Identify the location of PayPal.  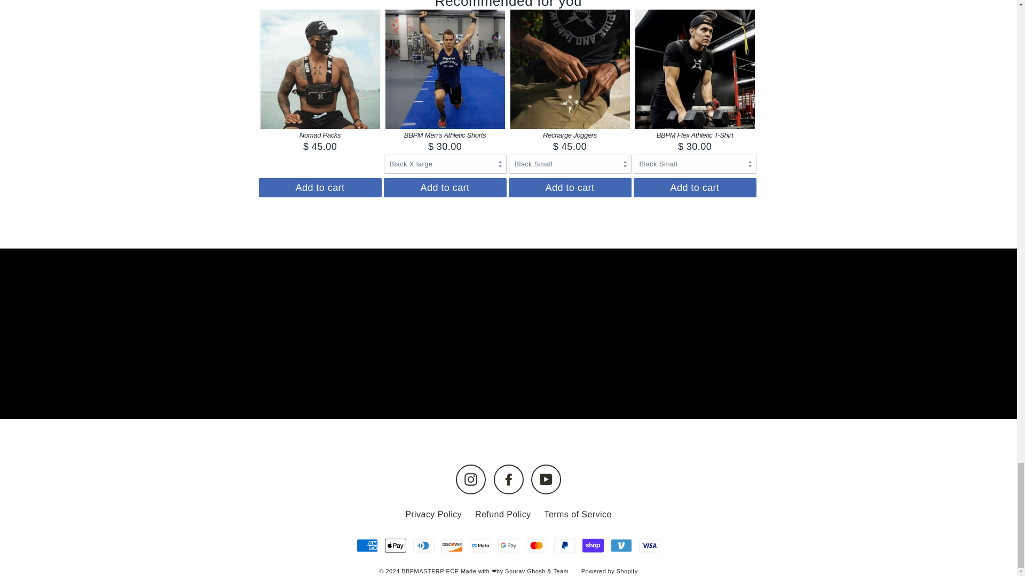
(565, 546).